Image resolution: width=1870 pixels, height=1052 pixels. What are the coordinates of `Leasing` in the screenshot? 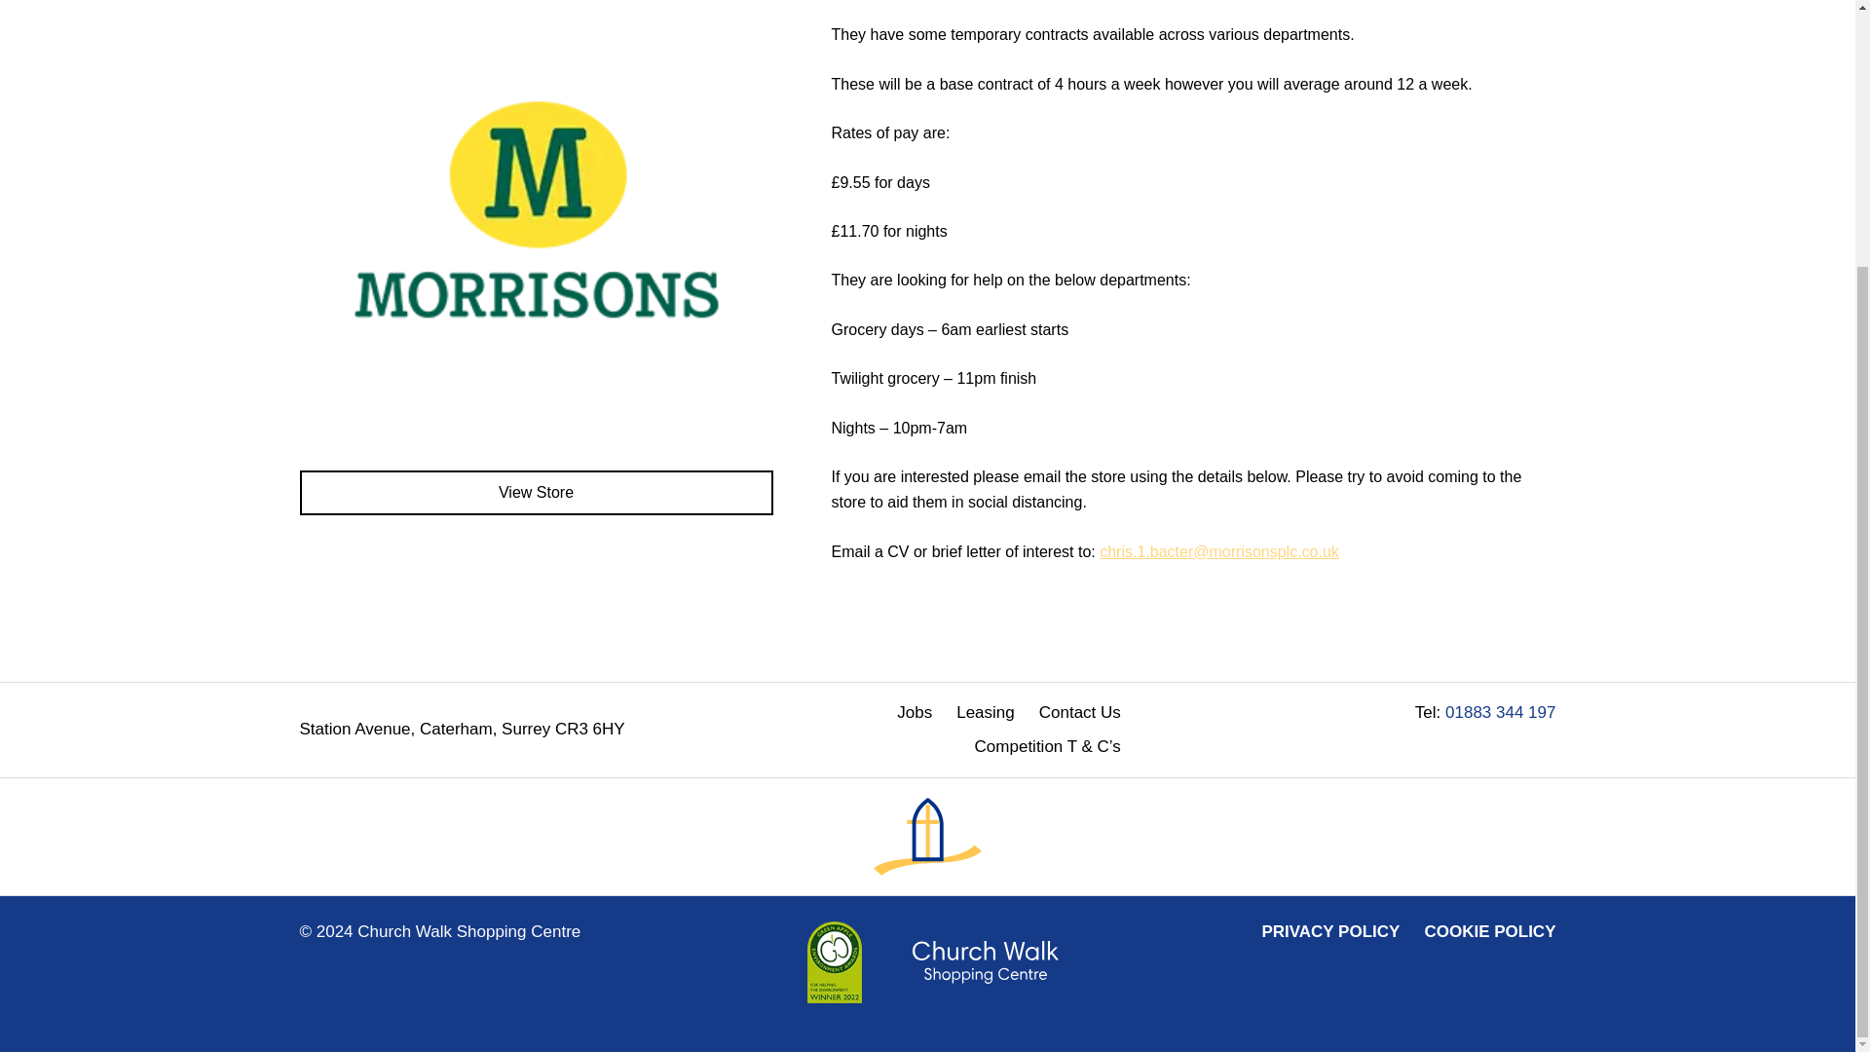 It's located at (986, 713).